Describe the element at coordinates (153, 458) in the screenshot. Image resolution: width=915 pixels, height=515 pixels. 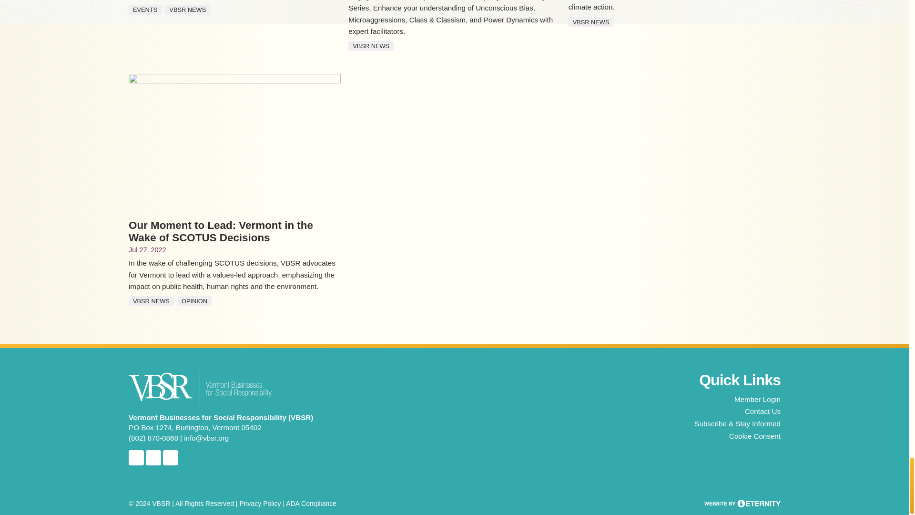
I see `Follow us on Instagram` at that location.